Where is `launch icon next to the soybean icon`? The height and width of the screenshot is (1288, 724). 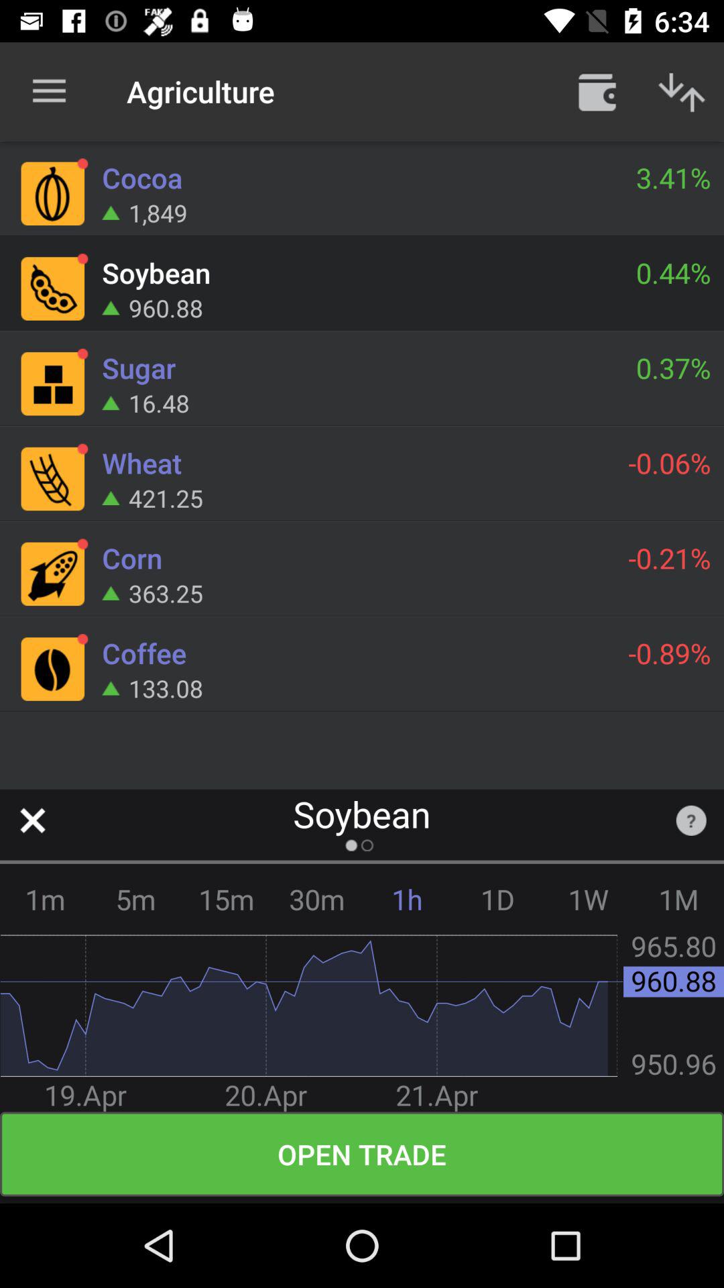
launch icon next to the soybean icon is located at coordinates (690, 820).